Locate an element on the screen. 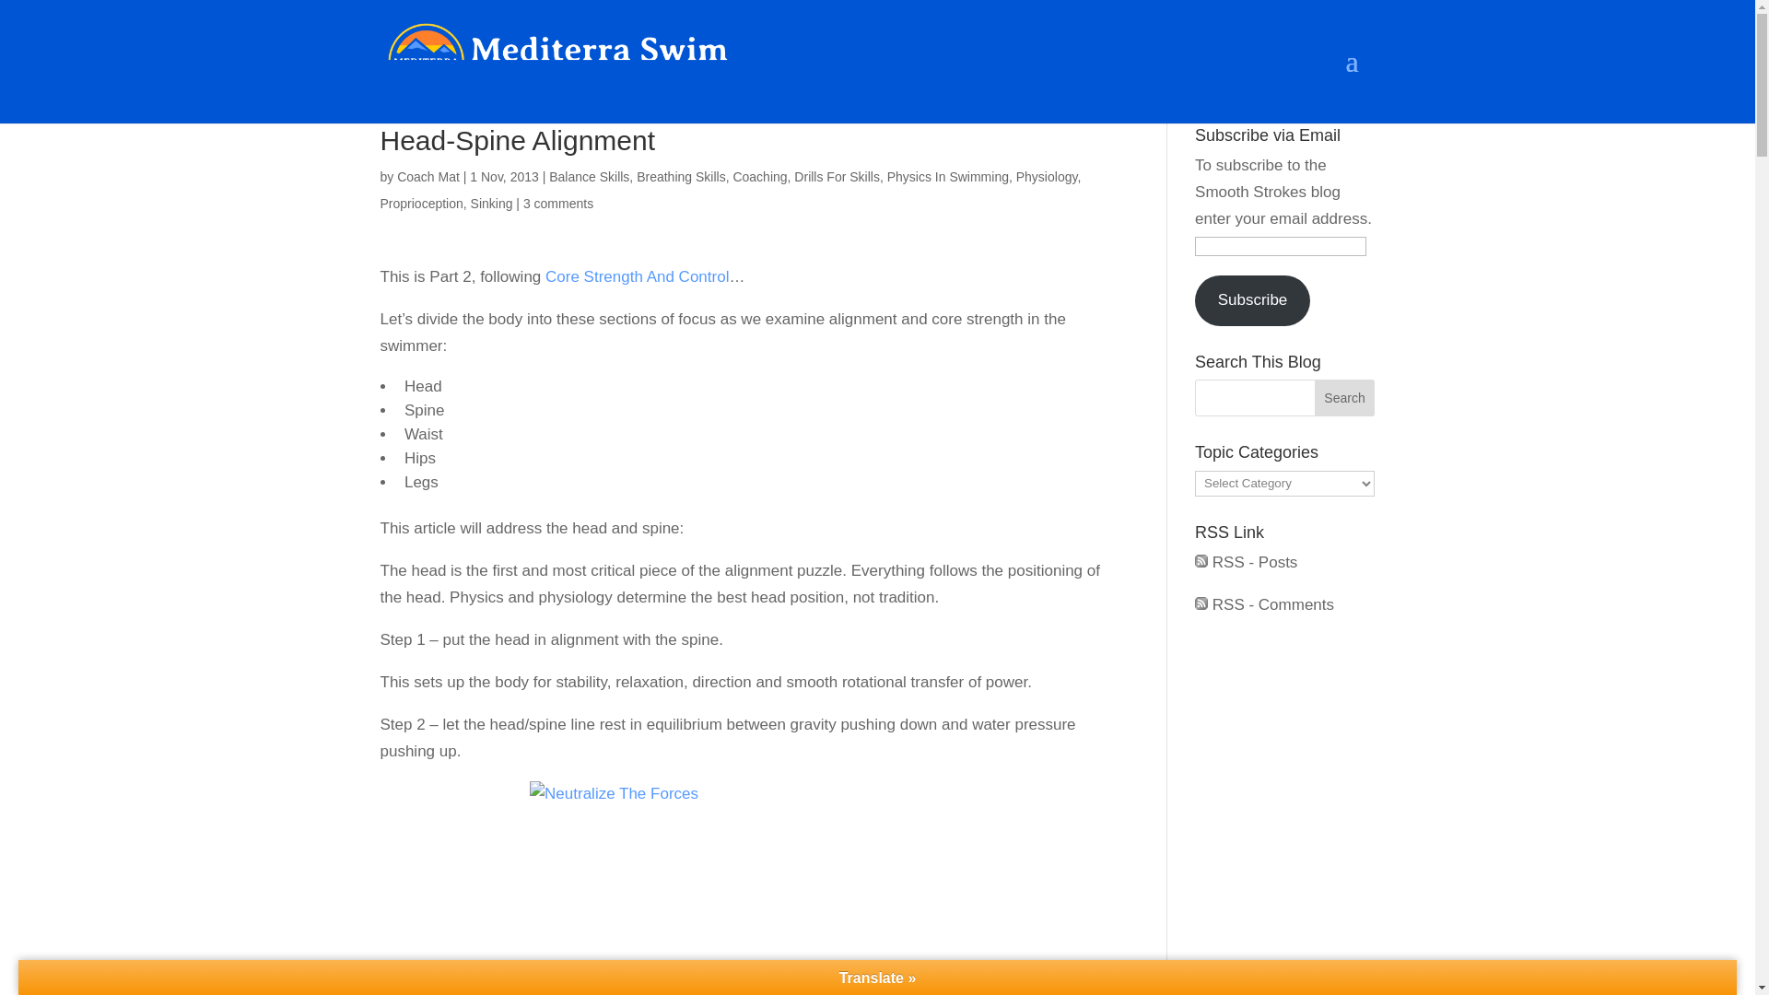 This screenshot has width=1769, height=995. Search is located at coordinates (1345, 398).